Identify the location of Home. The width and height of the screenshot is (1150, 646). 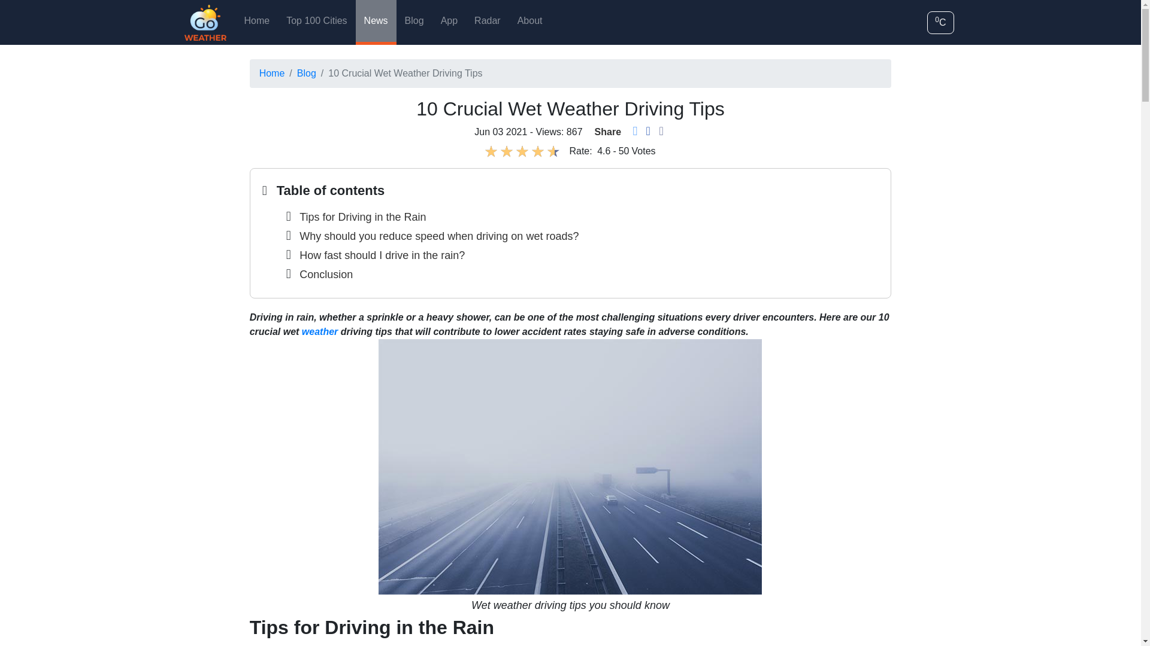
(256, 21).